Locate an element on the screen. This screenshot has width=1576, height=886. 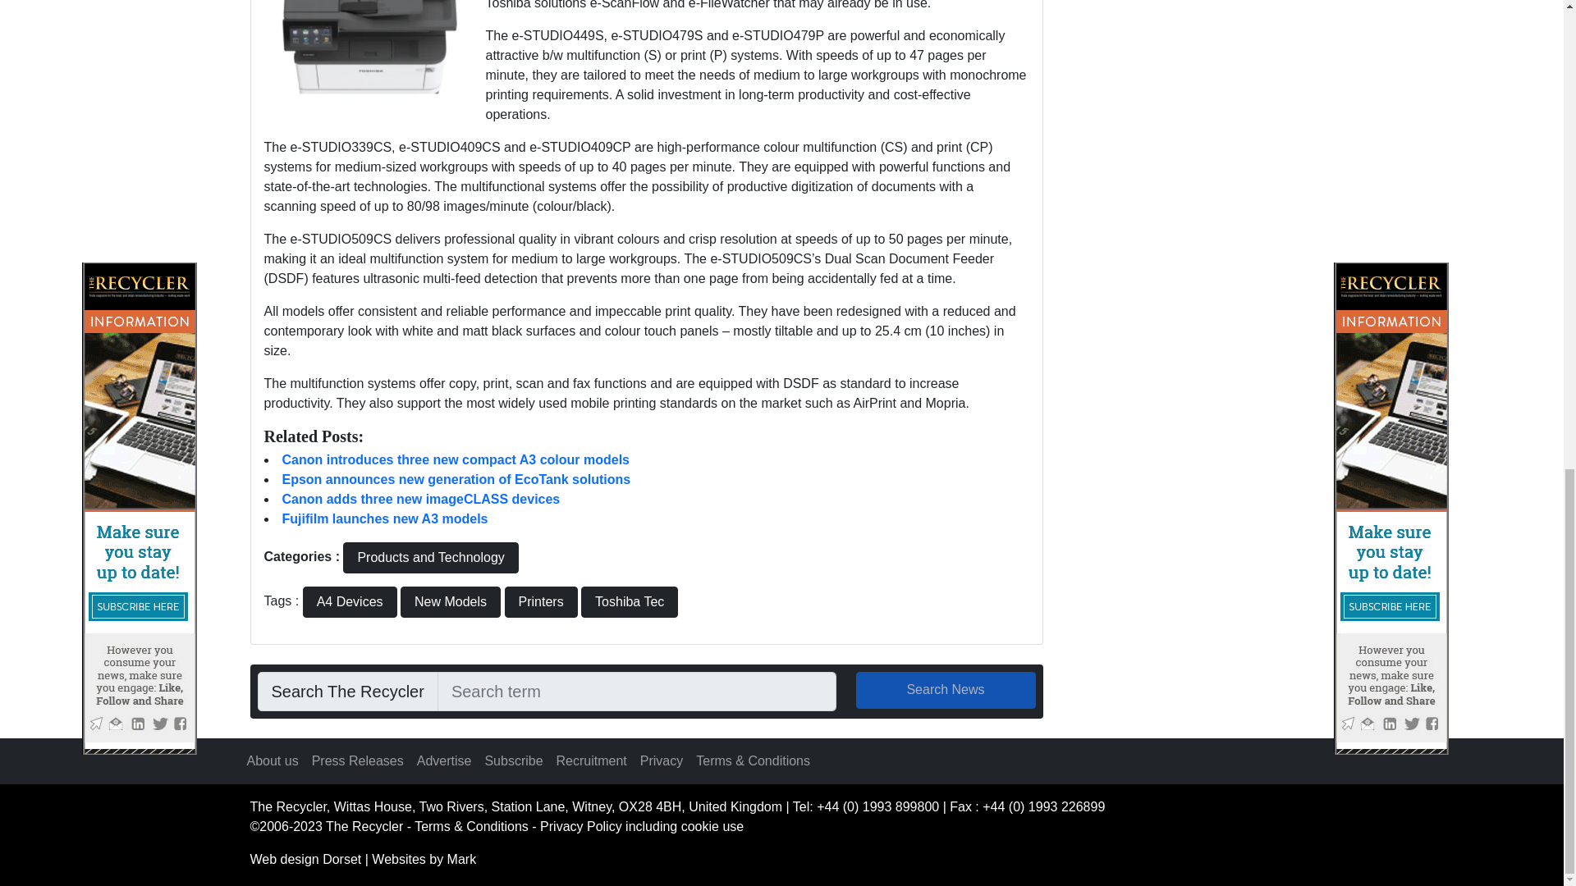
Epson announces new generation of EcoTank solutions is located at coordinates (456, 479).